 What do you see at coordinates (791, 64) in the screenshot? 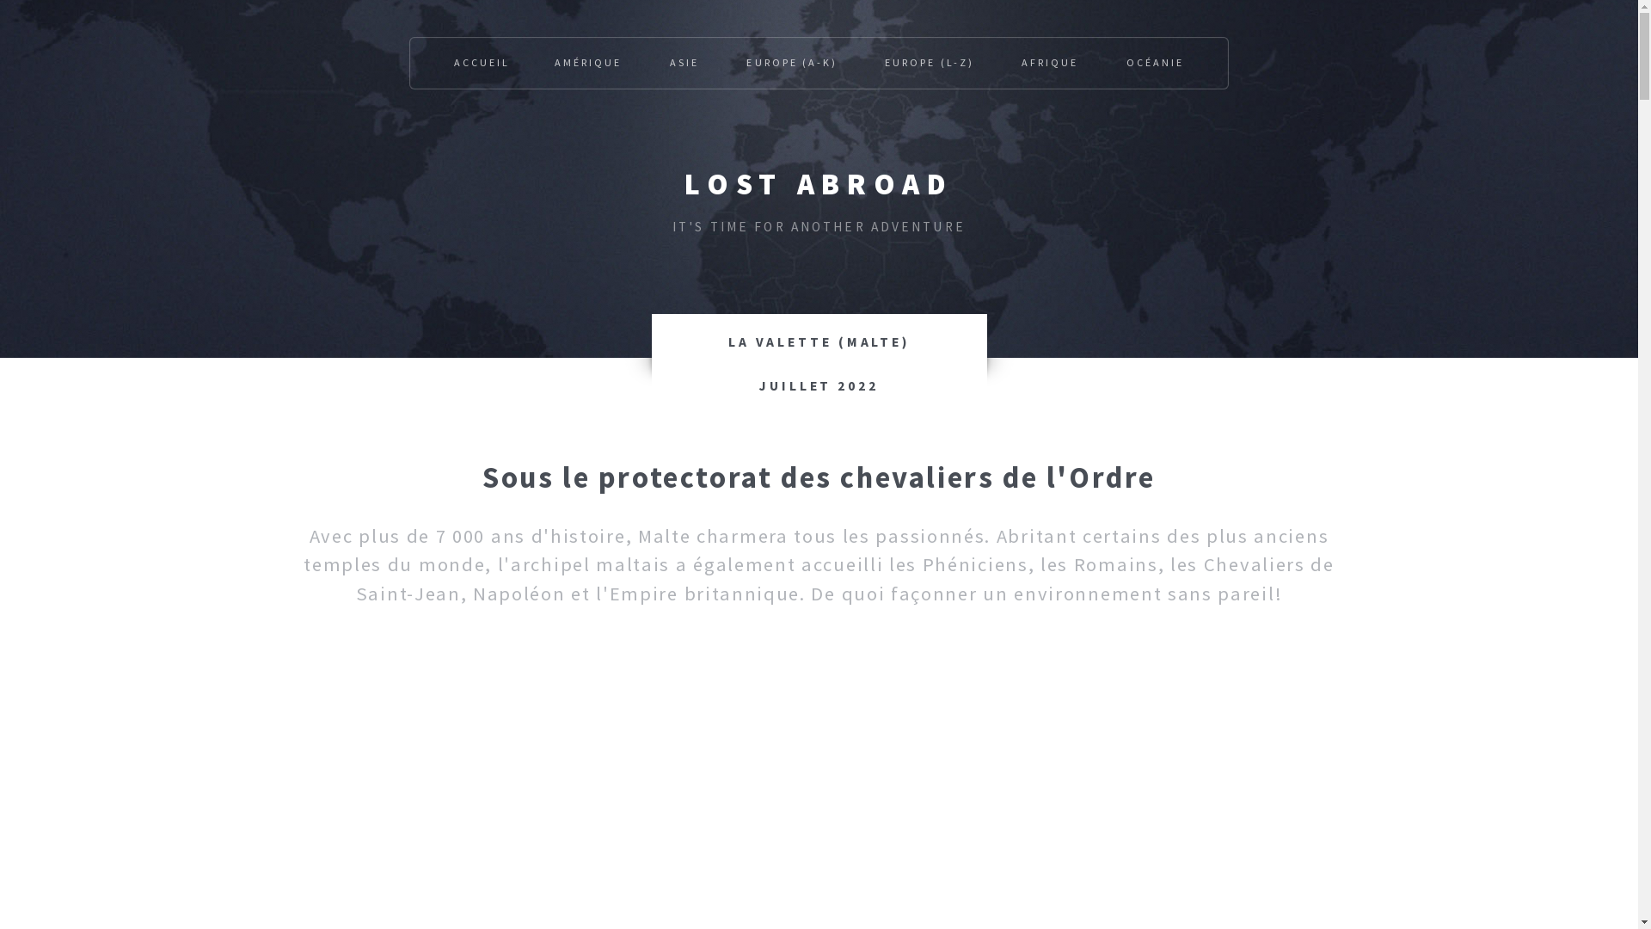
I see `EUROPE (A-K)` at bounding box center [791, 64].